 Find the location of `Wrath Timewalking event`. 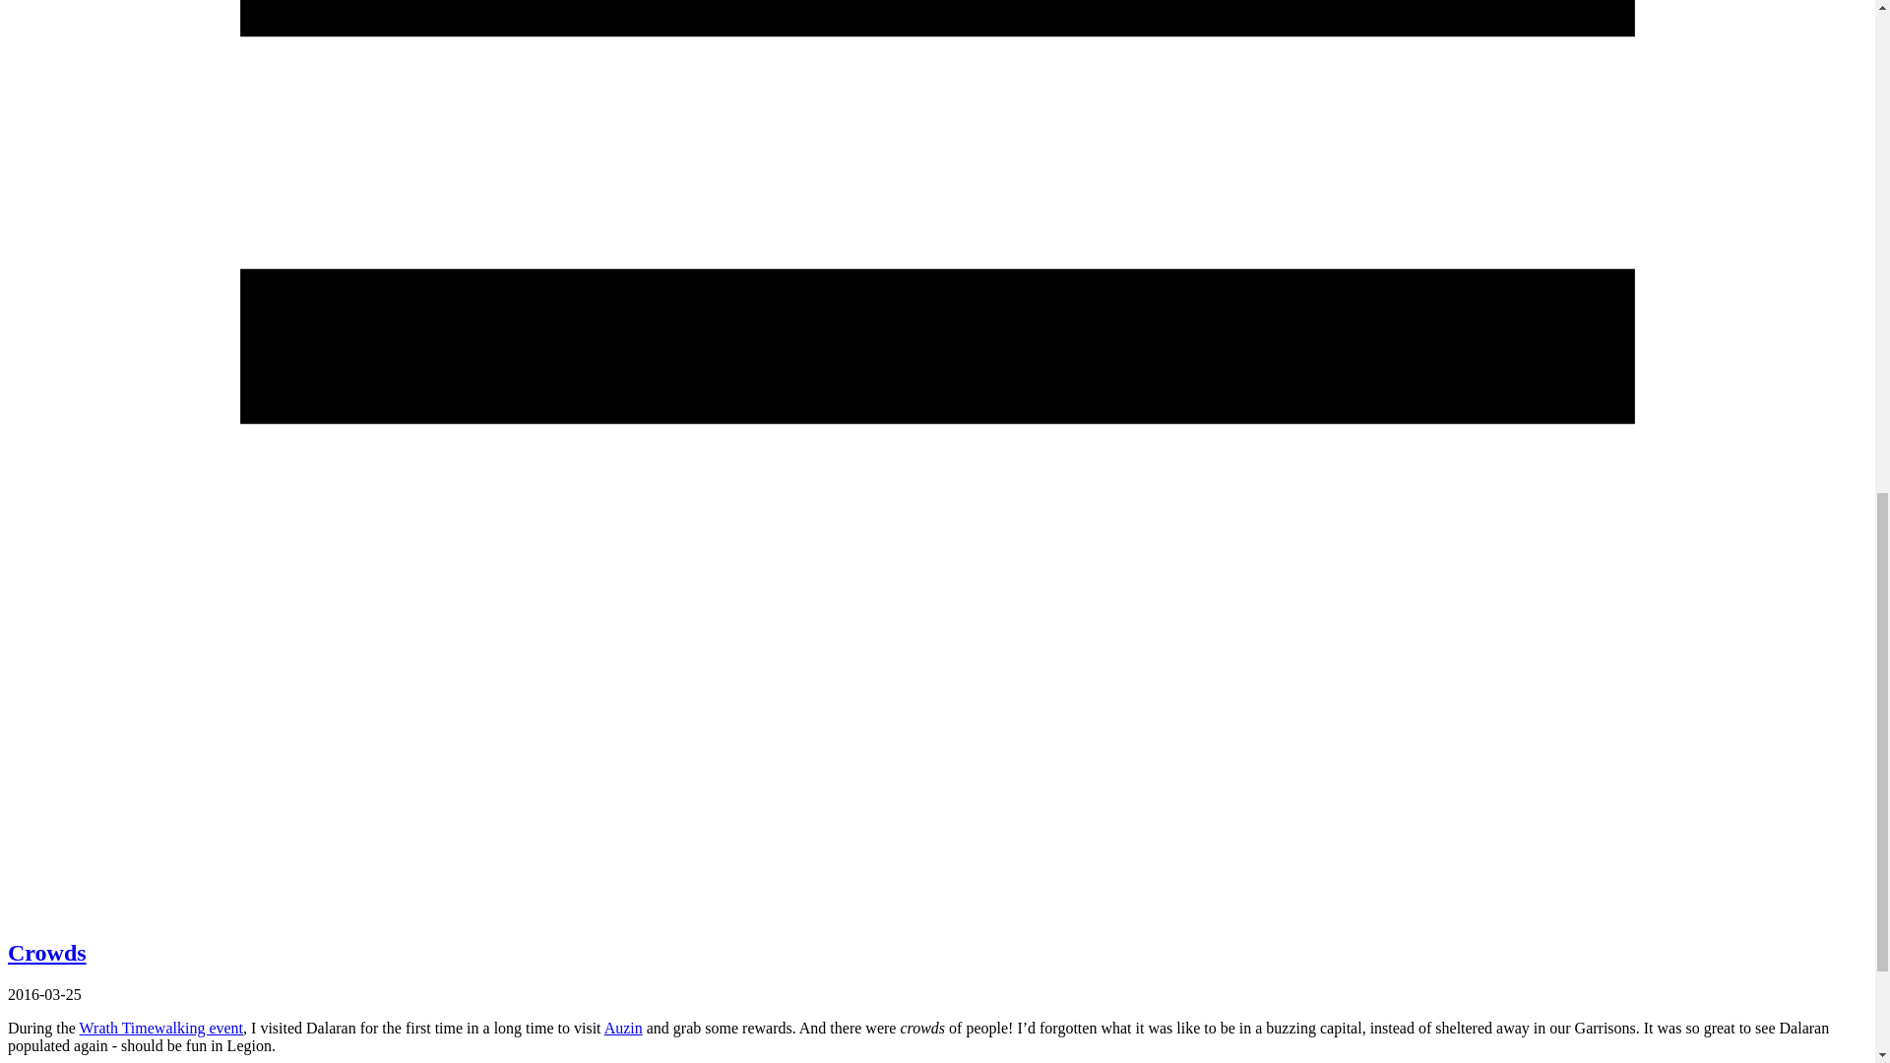

Wrath Timewalking event is located at coordinates (161, 1028).